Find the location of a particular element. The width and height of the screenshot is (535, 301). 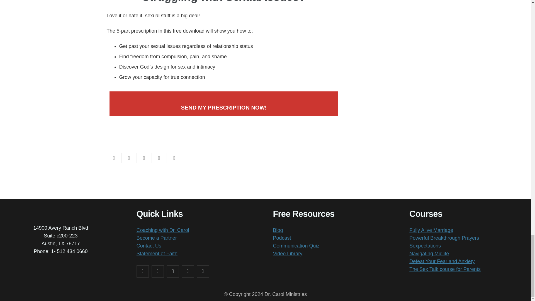

SEND MY PRESCRIPTION NOW! is located at coordinates (224, 108).